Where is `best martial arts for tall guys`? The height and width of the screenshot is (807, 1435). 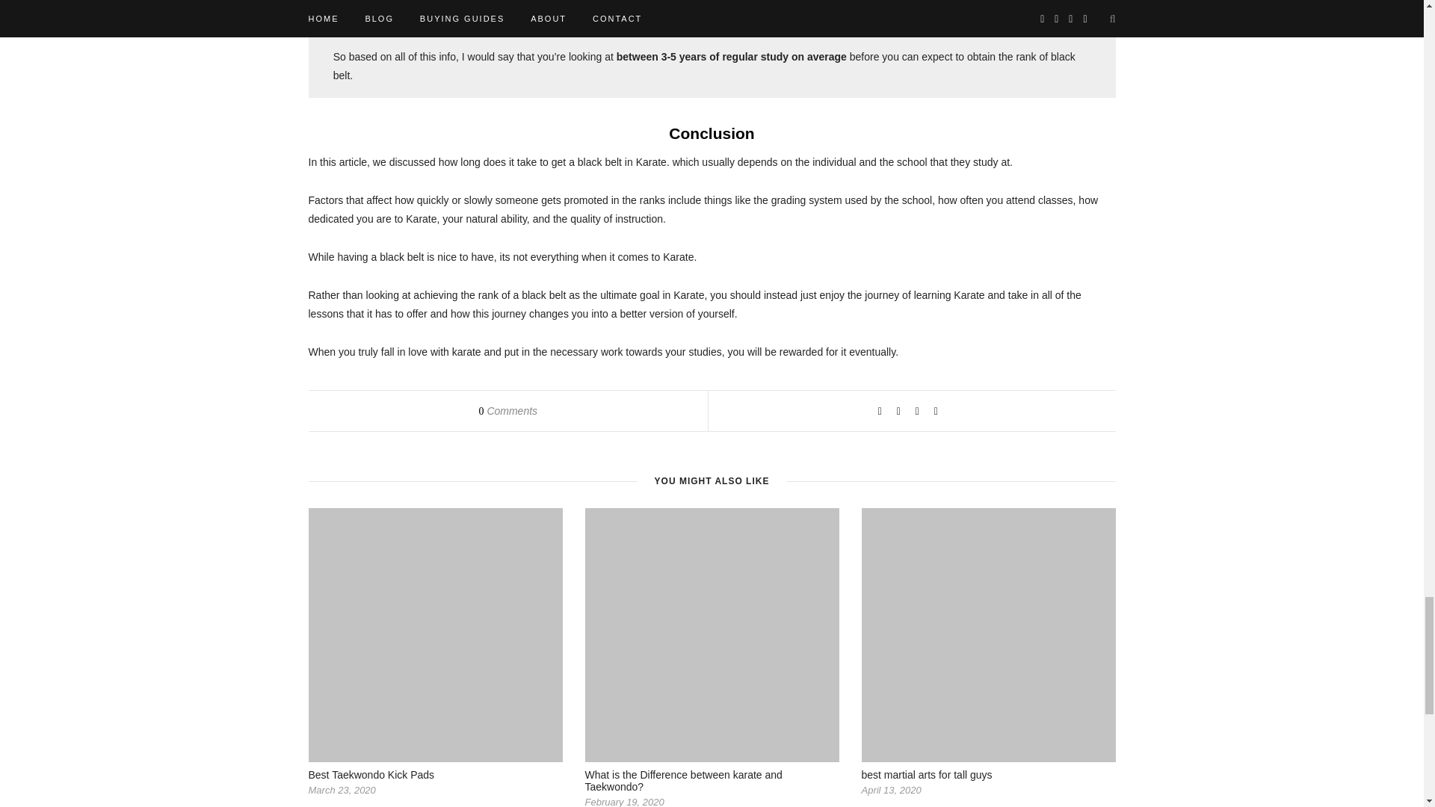 best martial arts for tall guys is located at coordinates (926, 775).